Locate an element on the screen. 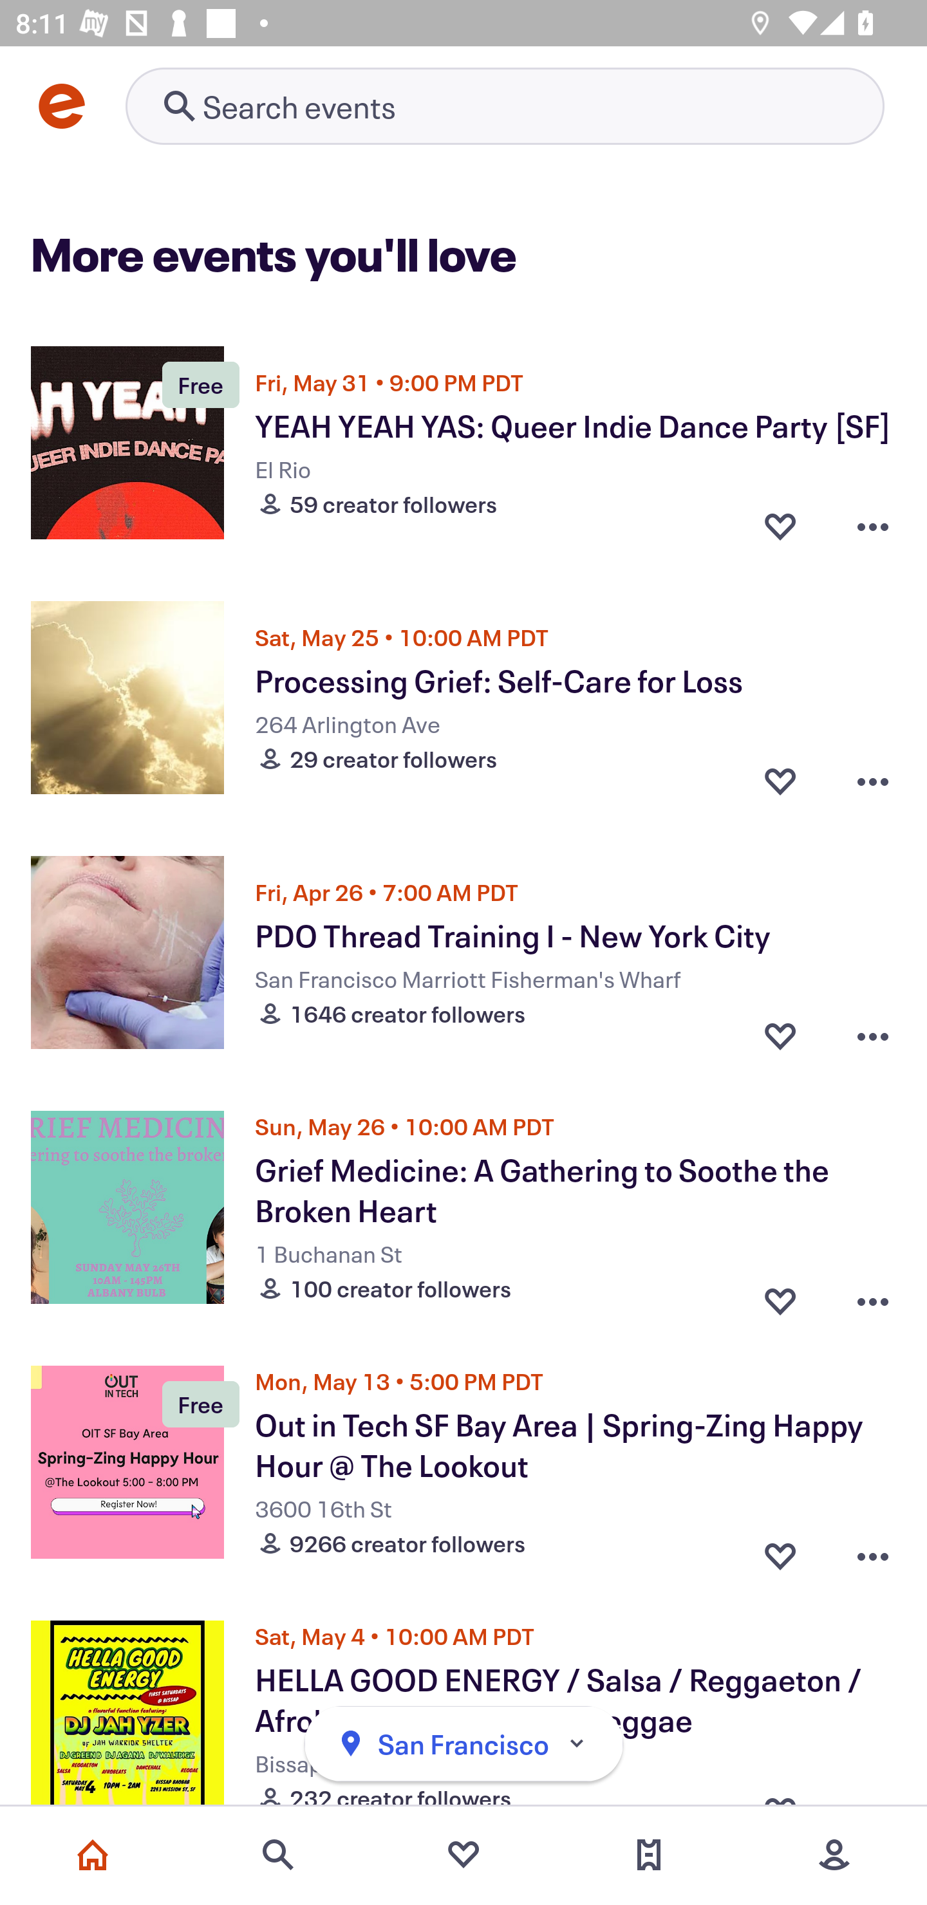  Tickets is located at coordinates (649, 1855).